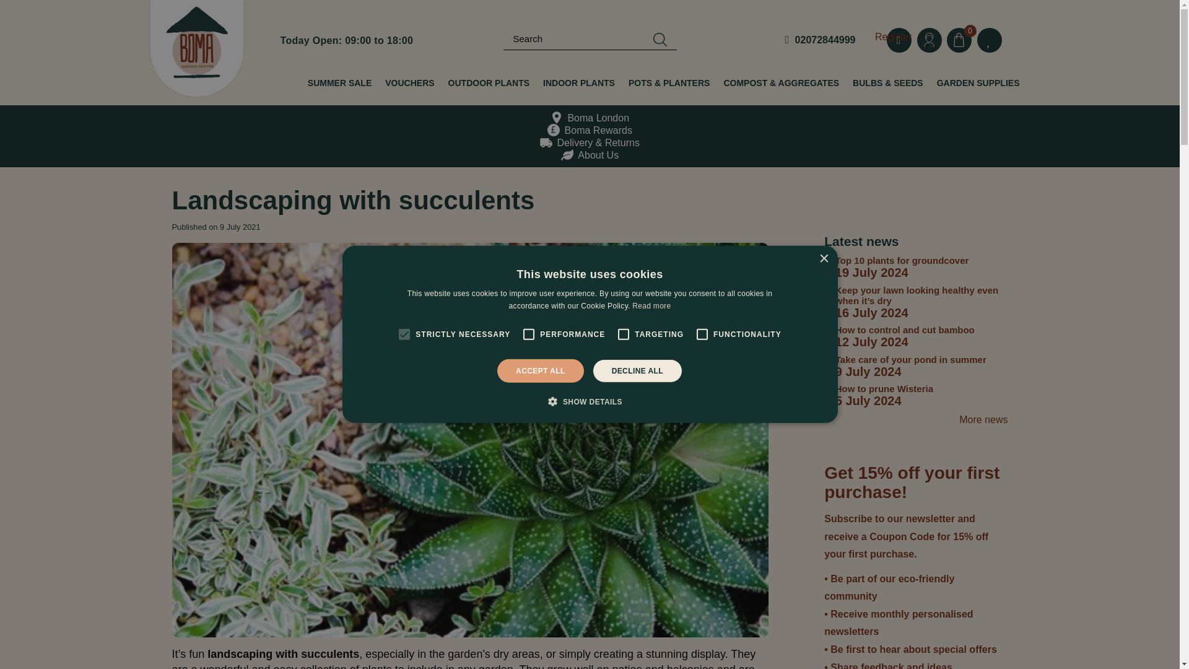  What do you see at coordinates (893, 37) in the screenshot?
I see `Register` at bounding box center [893, 37].